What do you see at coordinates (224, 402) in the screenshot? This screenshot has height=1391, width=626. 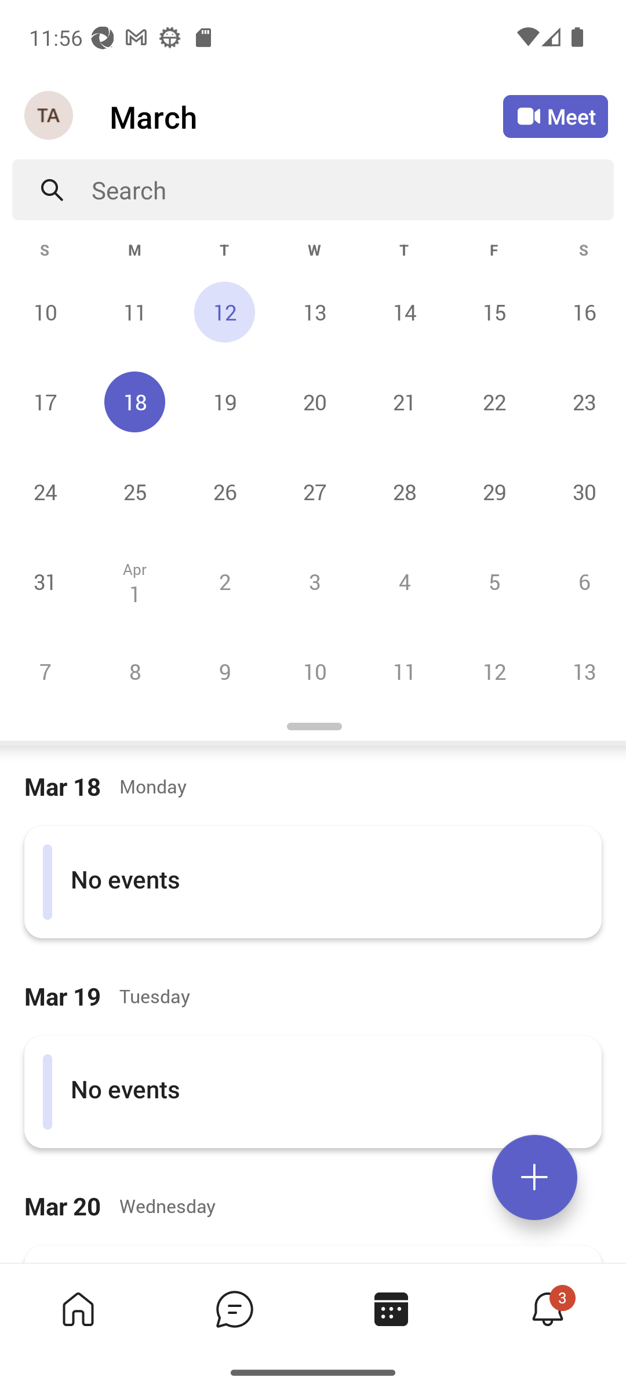 I see `Tuesday, March 19 19` at bounding box center [224, 402].